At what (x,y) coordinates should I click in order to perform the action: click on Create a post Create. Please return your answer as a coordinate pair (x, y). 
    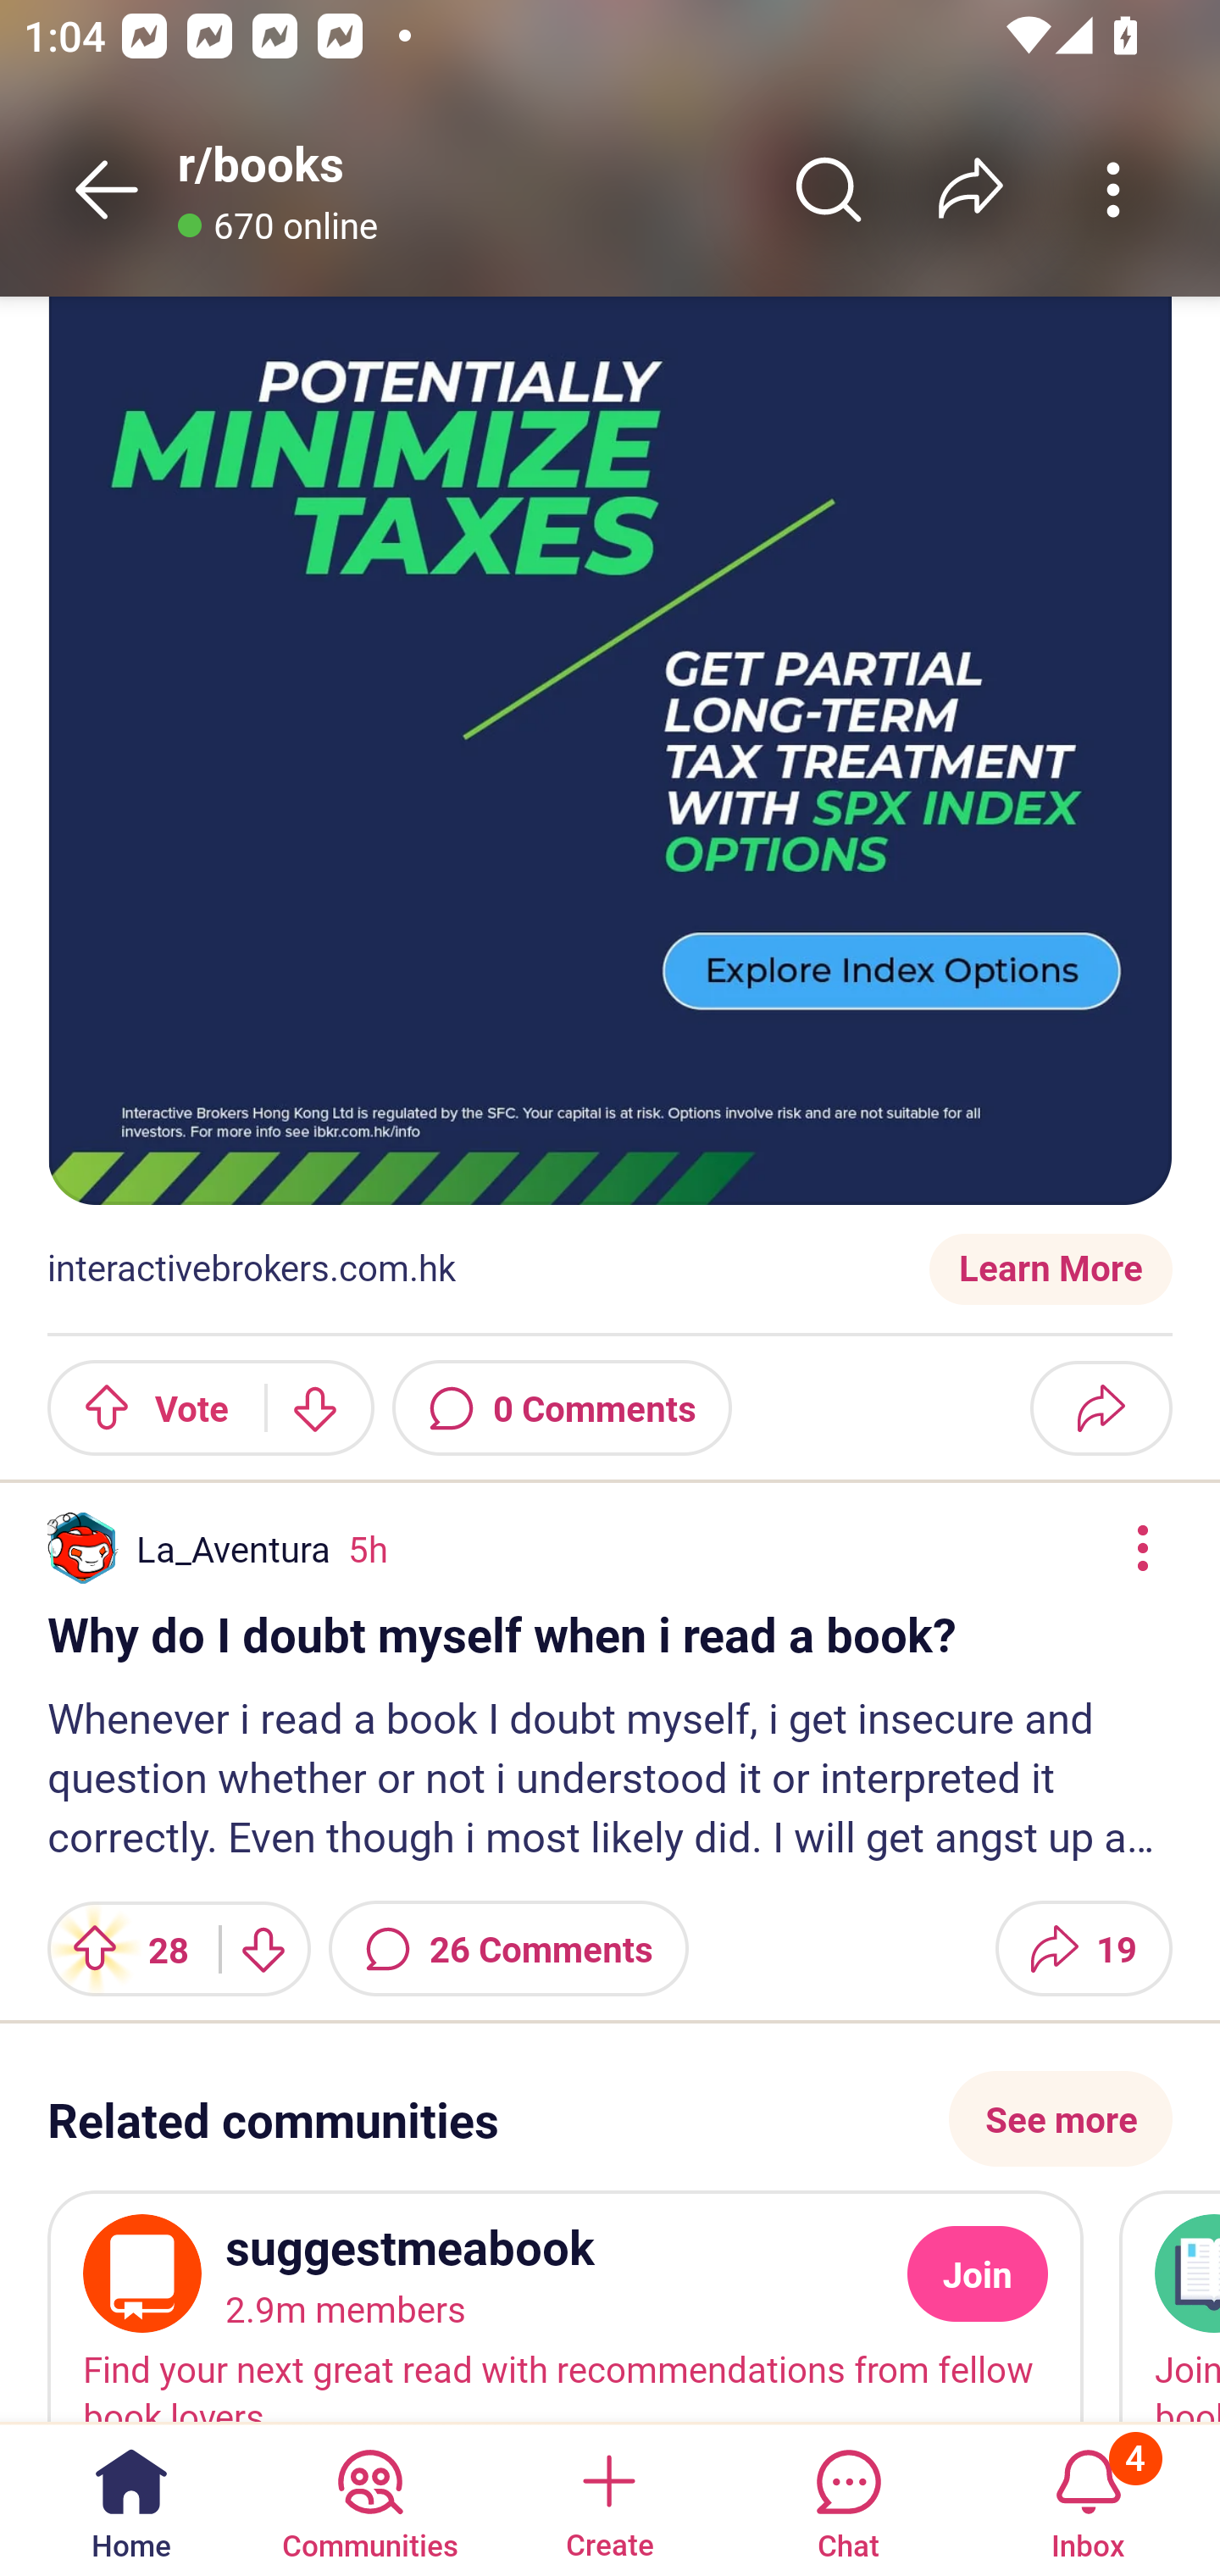
    Looking at the image, I should click on (608, 2498).